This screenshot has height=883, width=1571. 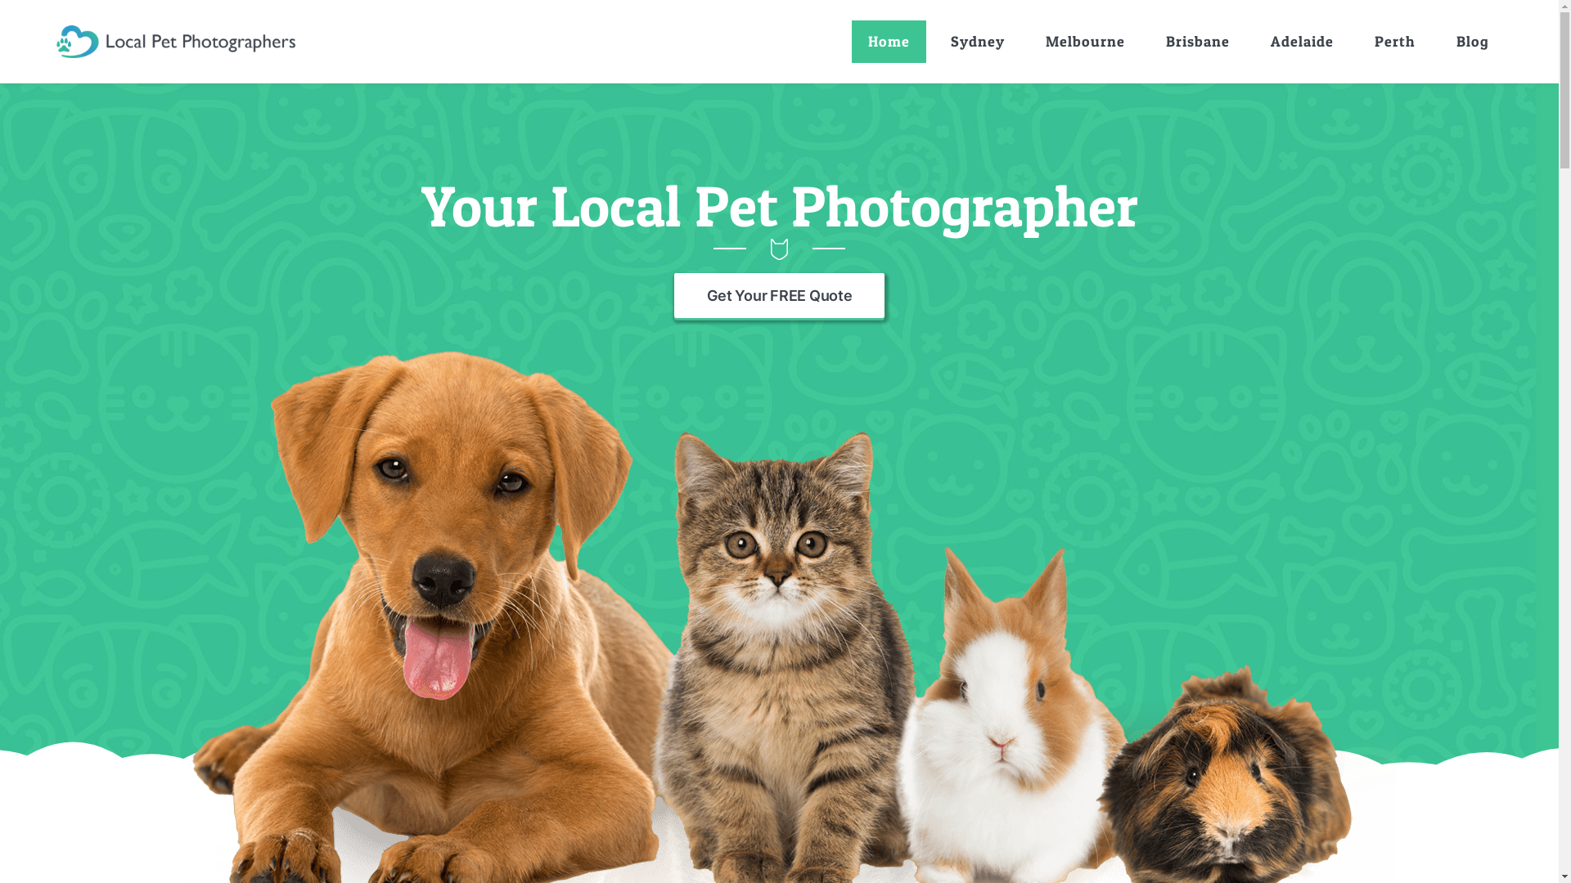 What do you see at coordinates (1473, 42) in the screenshot?
I see `Blog` at bounding box center [1473, 42].